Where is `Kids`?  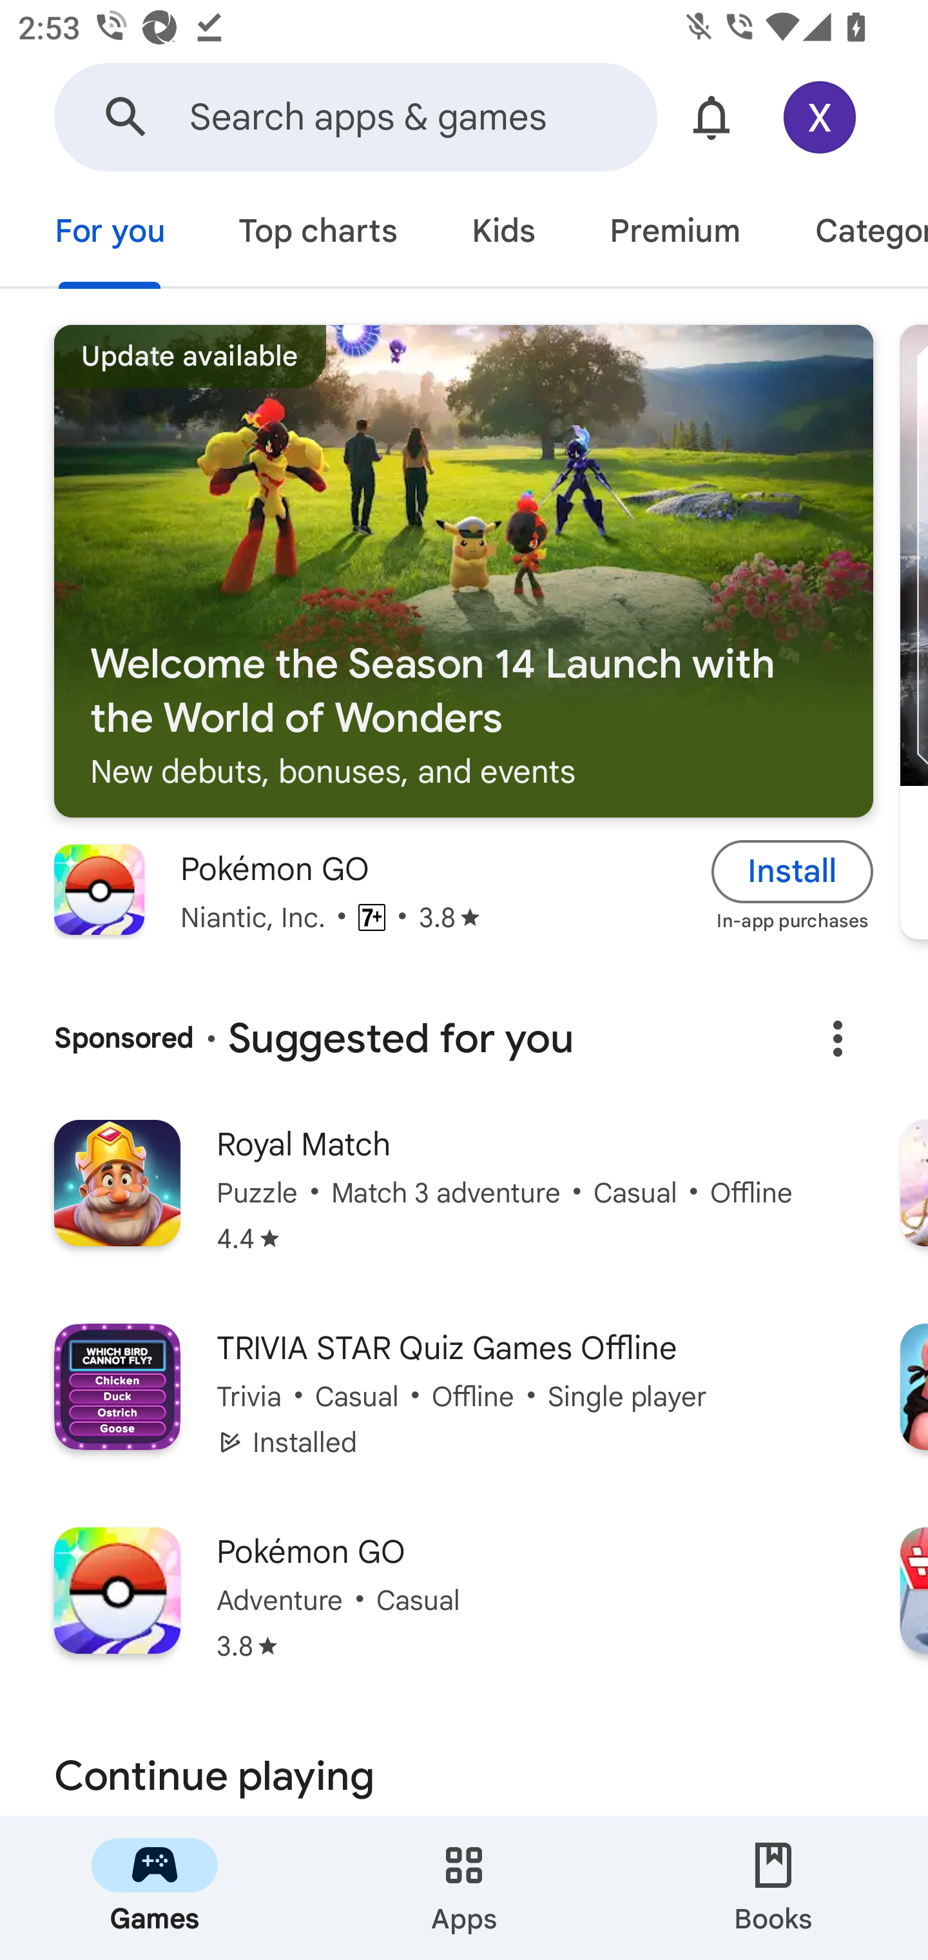
Kids is located at coordinates (503, 233).